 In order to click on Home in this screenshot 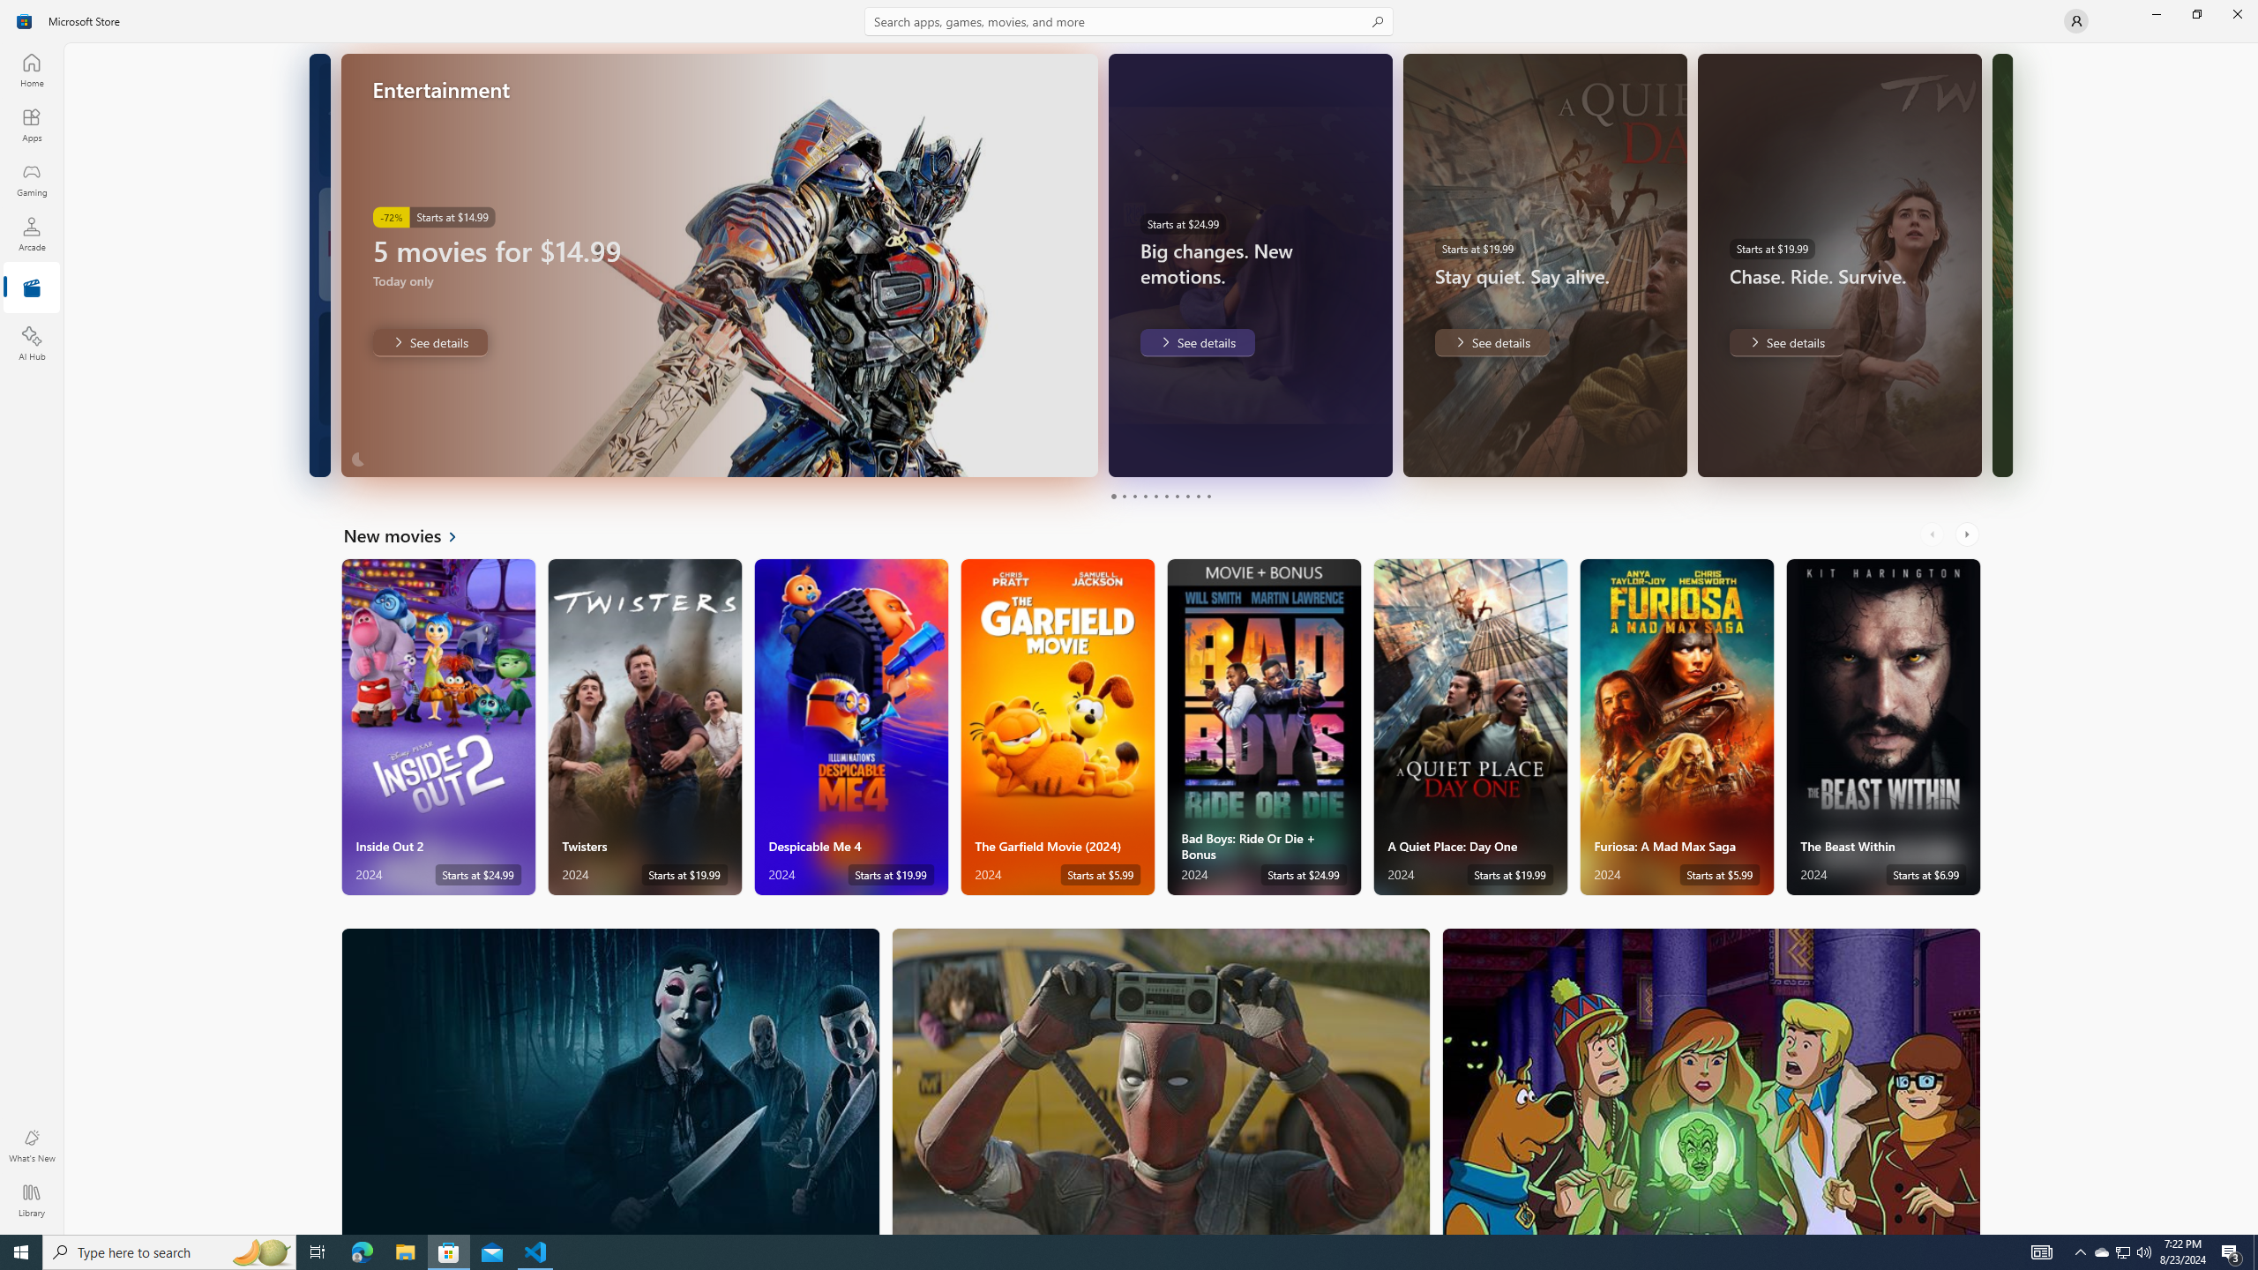, I will do `click(32, 70)`.